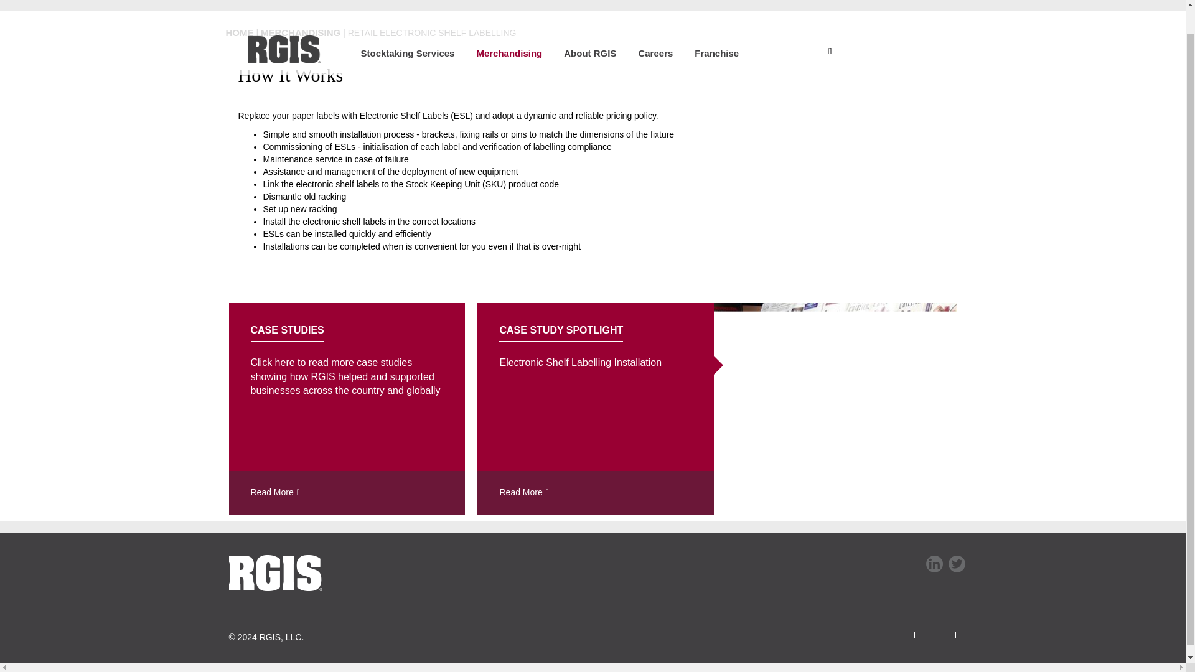  Describe the element at coordinates (705, 26) in the screenshot. I see `Franchise` at that location.